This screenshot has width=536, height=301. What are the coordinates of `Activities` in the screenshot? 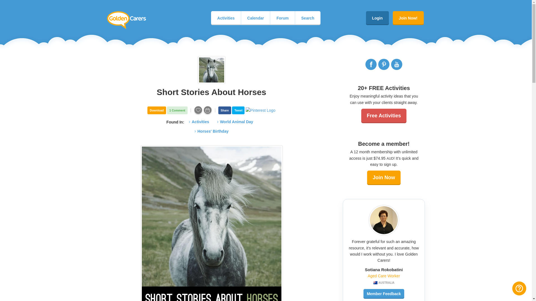 It's located at (226, 18).